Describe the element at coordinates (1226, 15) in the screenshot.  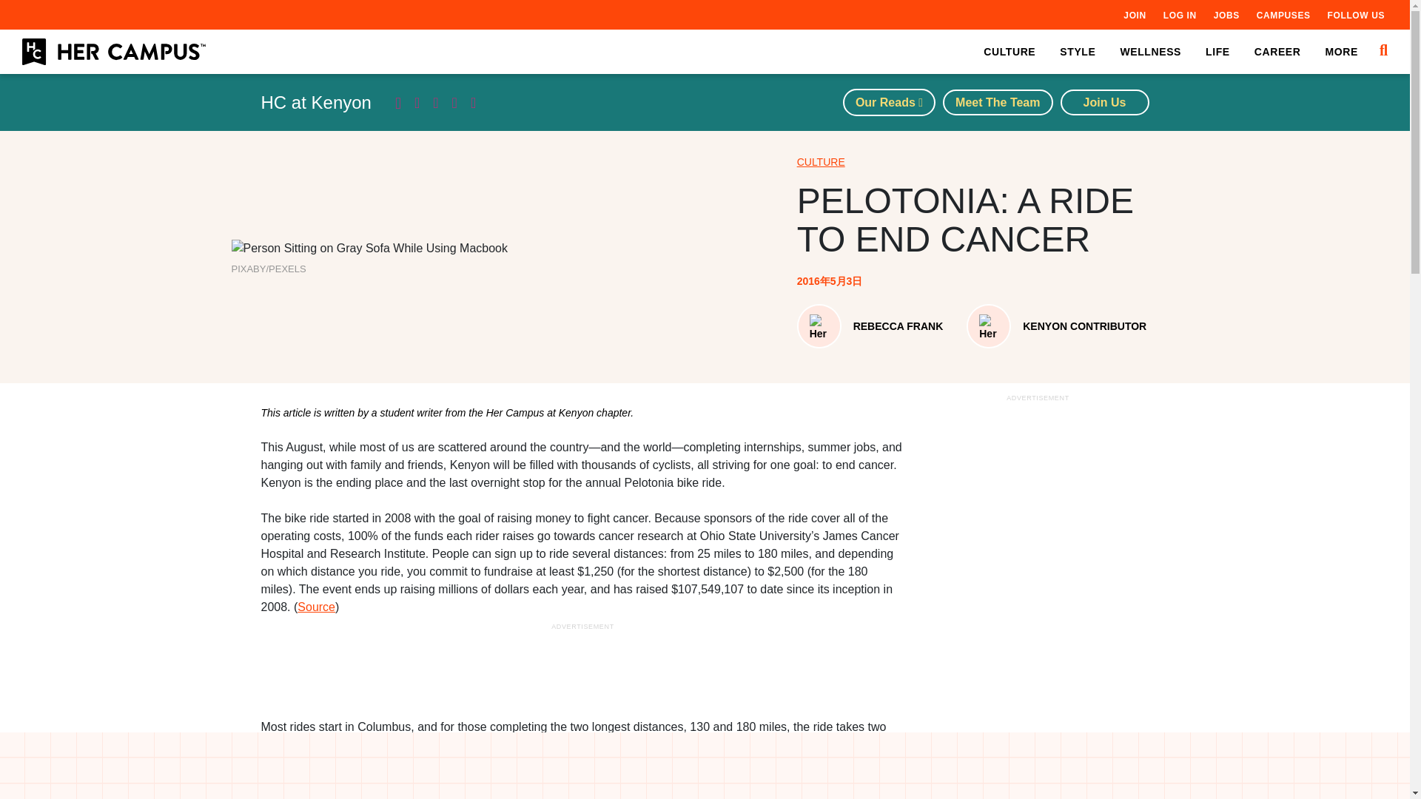
I see `JOBS` at that location.